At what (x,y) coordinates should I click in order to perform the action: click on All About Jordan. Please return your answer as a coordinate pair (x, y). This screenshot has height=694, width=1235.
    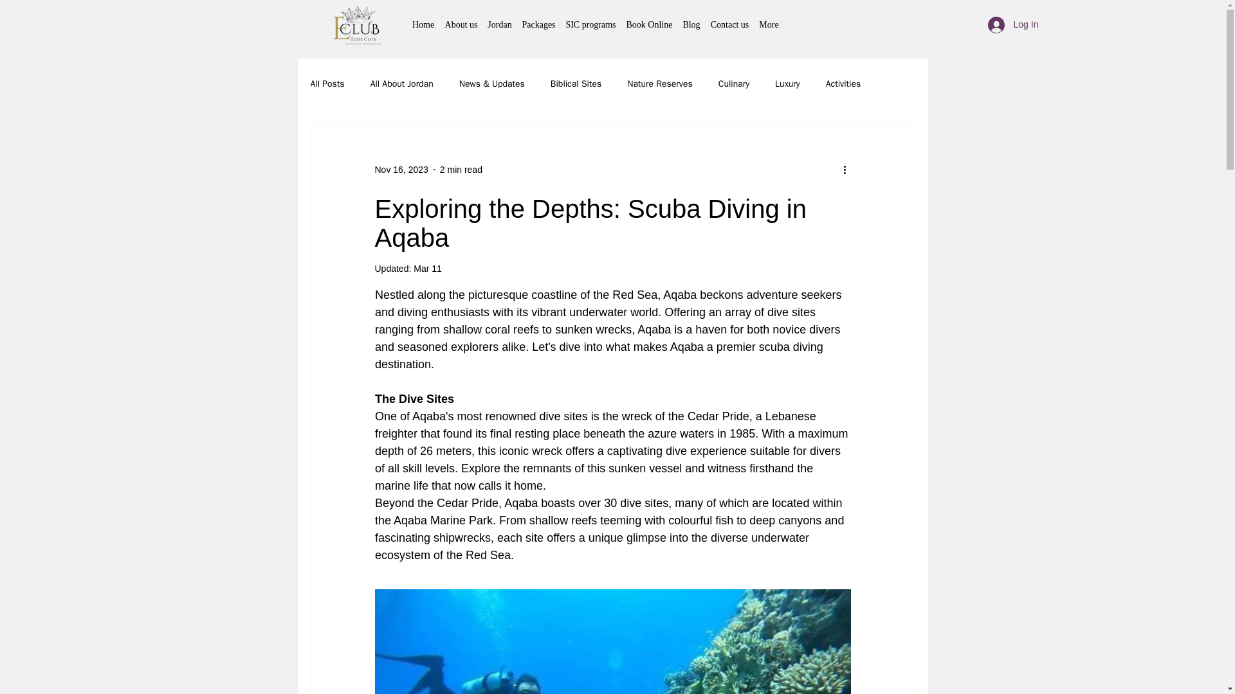
    Looking at the image, I should click on (401, 84).